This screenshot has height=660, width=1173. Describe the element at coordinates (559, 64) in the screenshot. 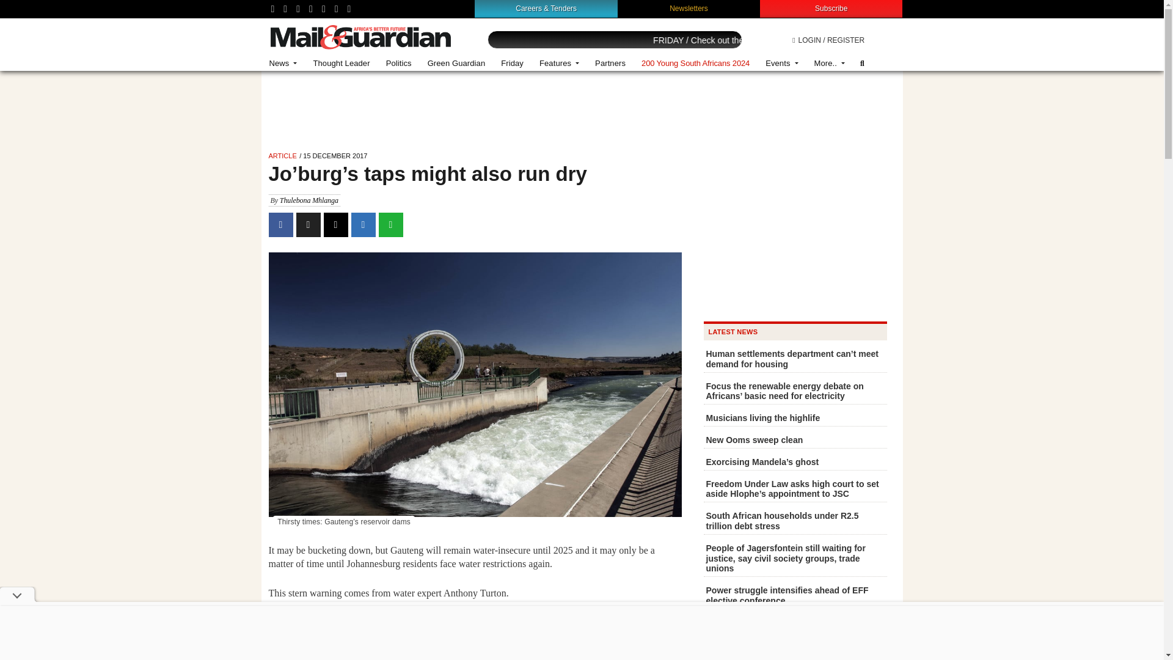

I see `Features` at that location.